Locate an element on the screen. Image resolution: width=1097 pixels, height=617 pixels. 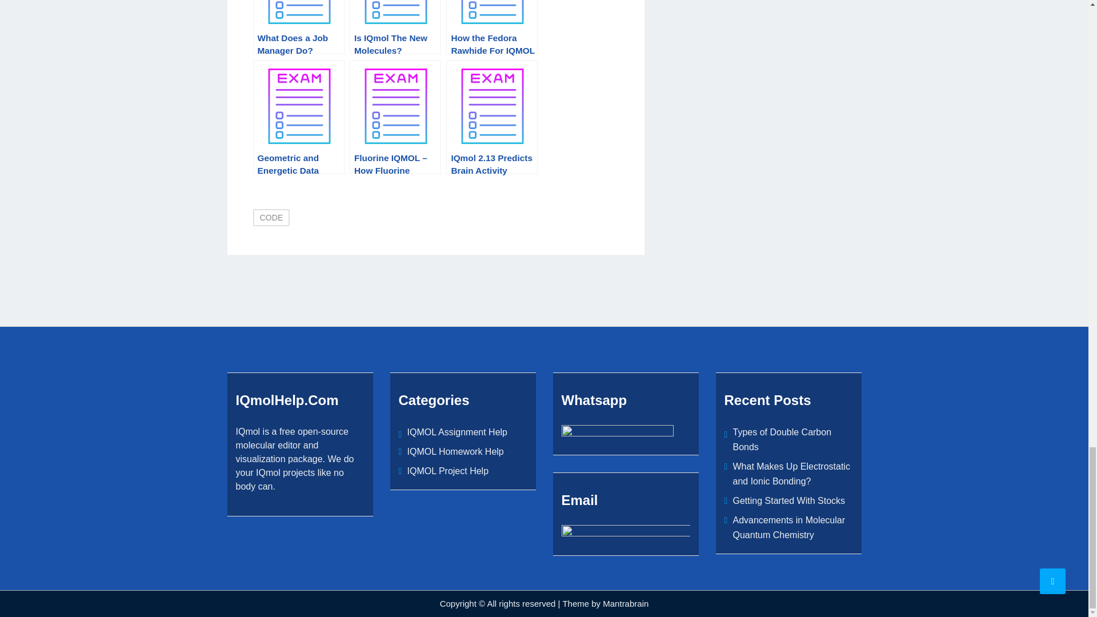
What Does a Job Manager Do? is located at coordinates (298, 27).